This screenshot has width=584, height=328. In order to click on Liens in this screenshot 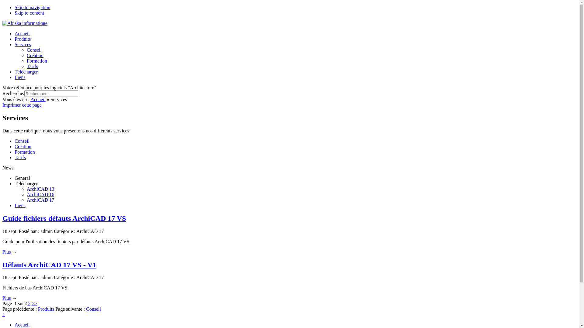, I will do `click(20, 205)`.